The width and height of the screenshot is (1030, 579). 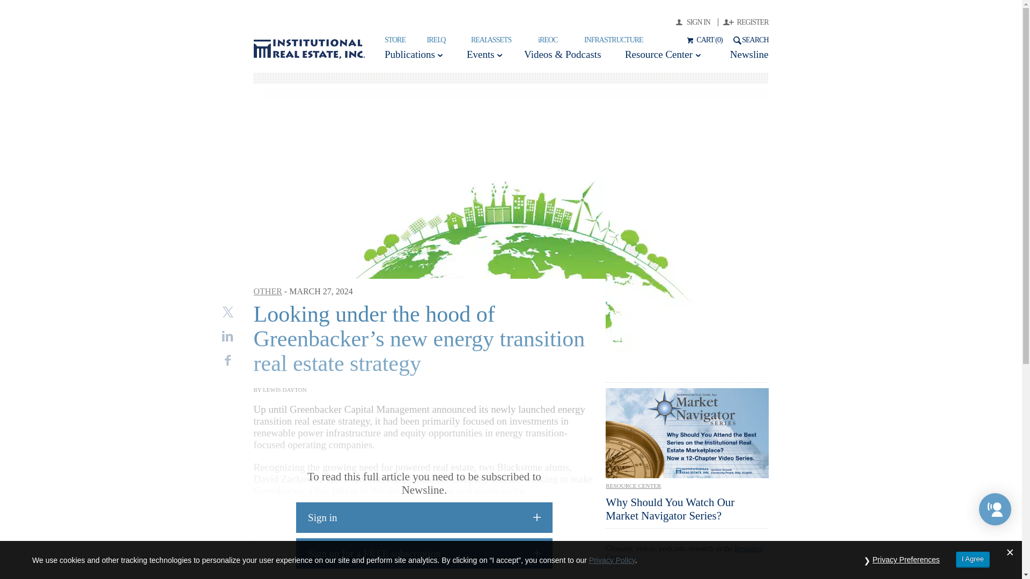 What do you see at coordinates (749, 40) in the screenshot?
I see `SEARCH` at bounding box center [749, 40].